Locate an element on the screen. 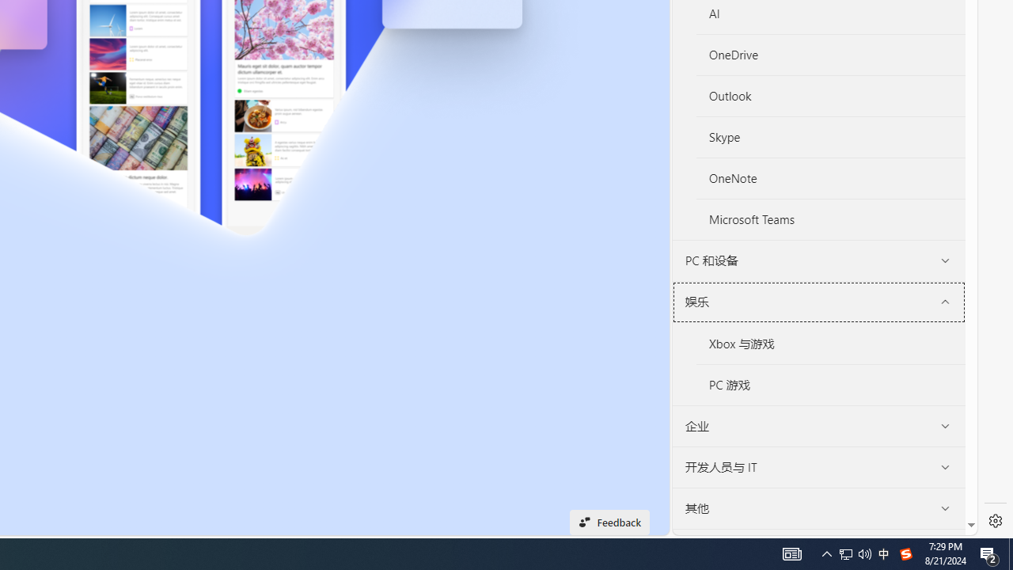  Skype is located at coordinates (831, 138).